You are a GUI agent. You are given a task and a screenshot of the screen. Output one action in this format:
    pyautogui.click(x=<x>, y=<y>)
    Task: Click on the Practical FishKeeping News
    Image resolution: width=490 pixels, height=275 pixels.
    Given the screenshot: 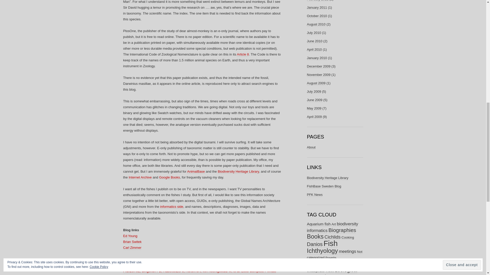 What is the action you would take?
    pyautogui.click(x=314, y=195)
    